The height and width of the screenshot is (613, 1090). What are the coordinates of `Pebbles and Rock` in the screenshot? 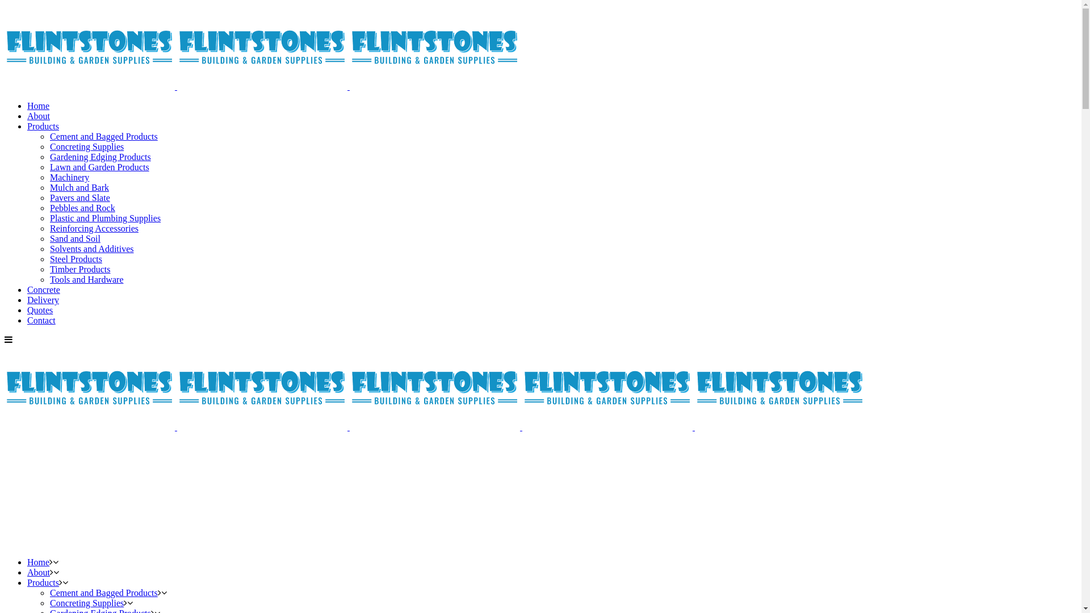 It's located at (83, 208).